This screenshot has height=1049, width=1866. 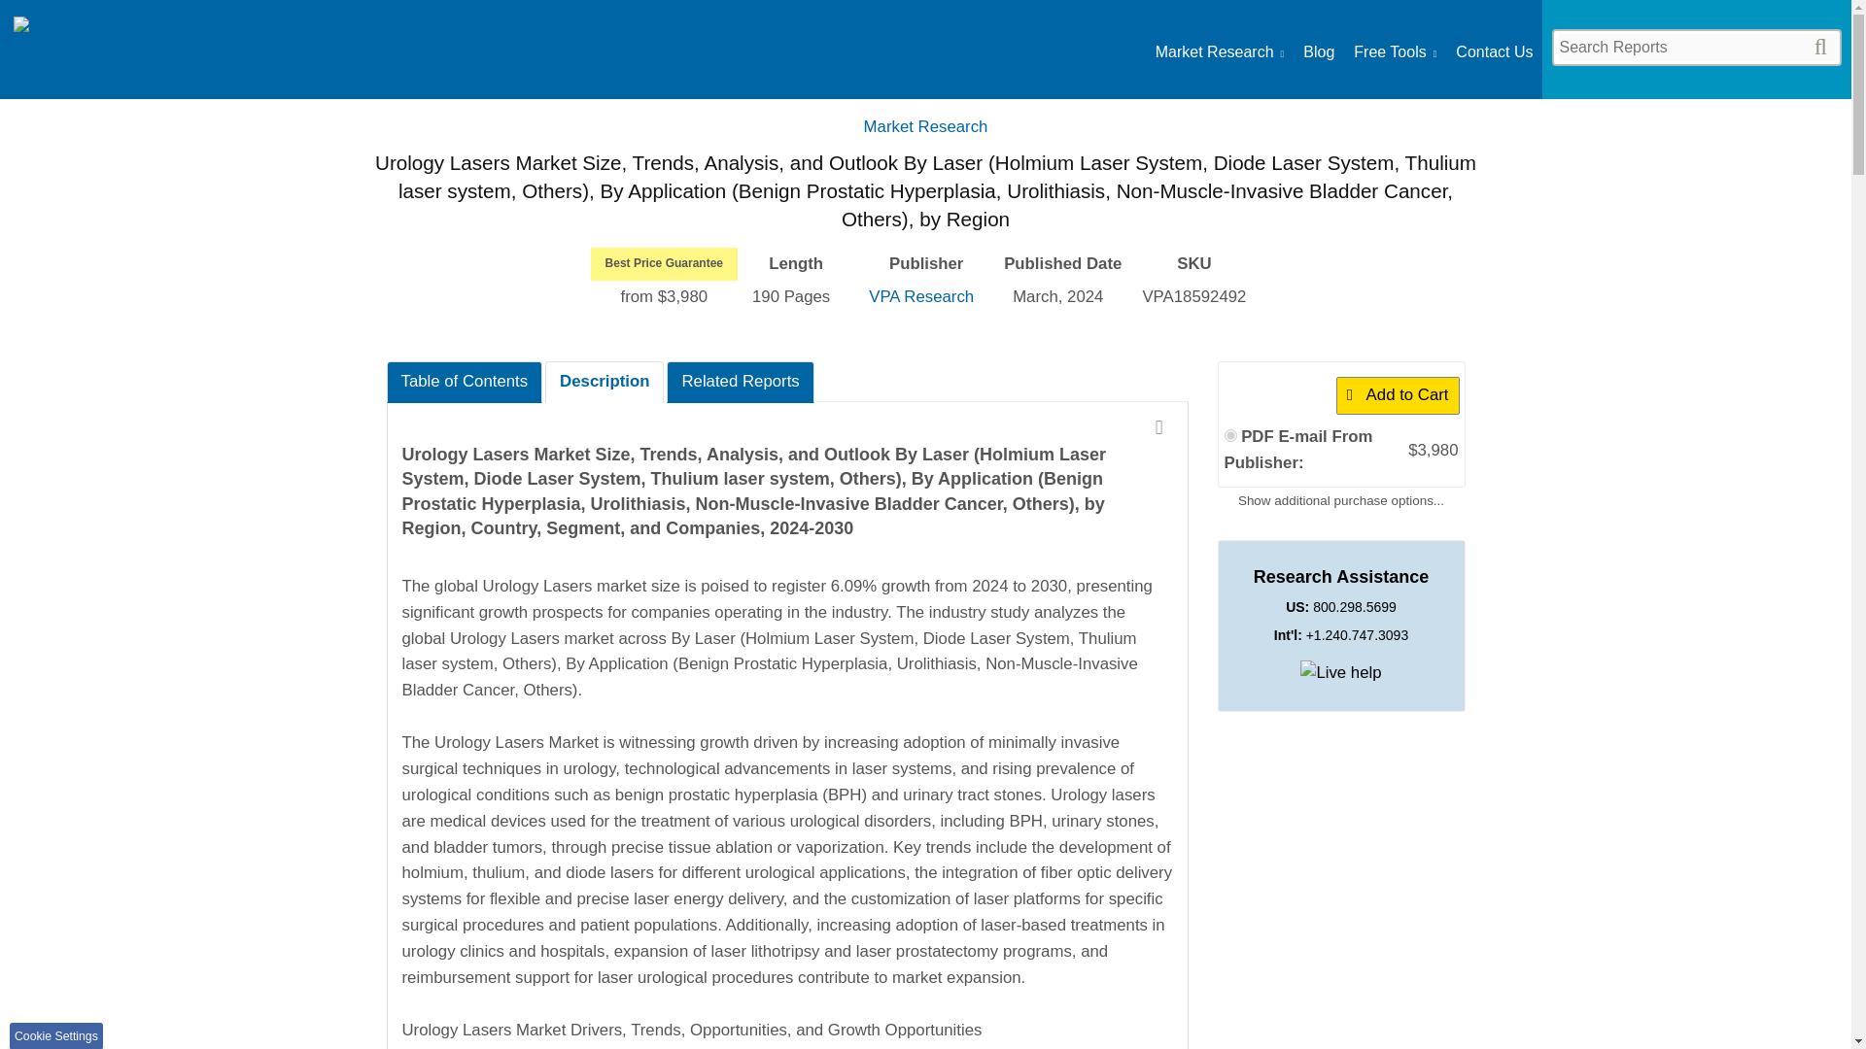 I want to click on Add to Cart, so click(x=1398, y=394).